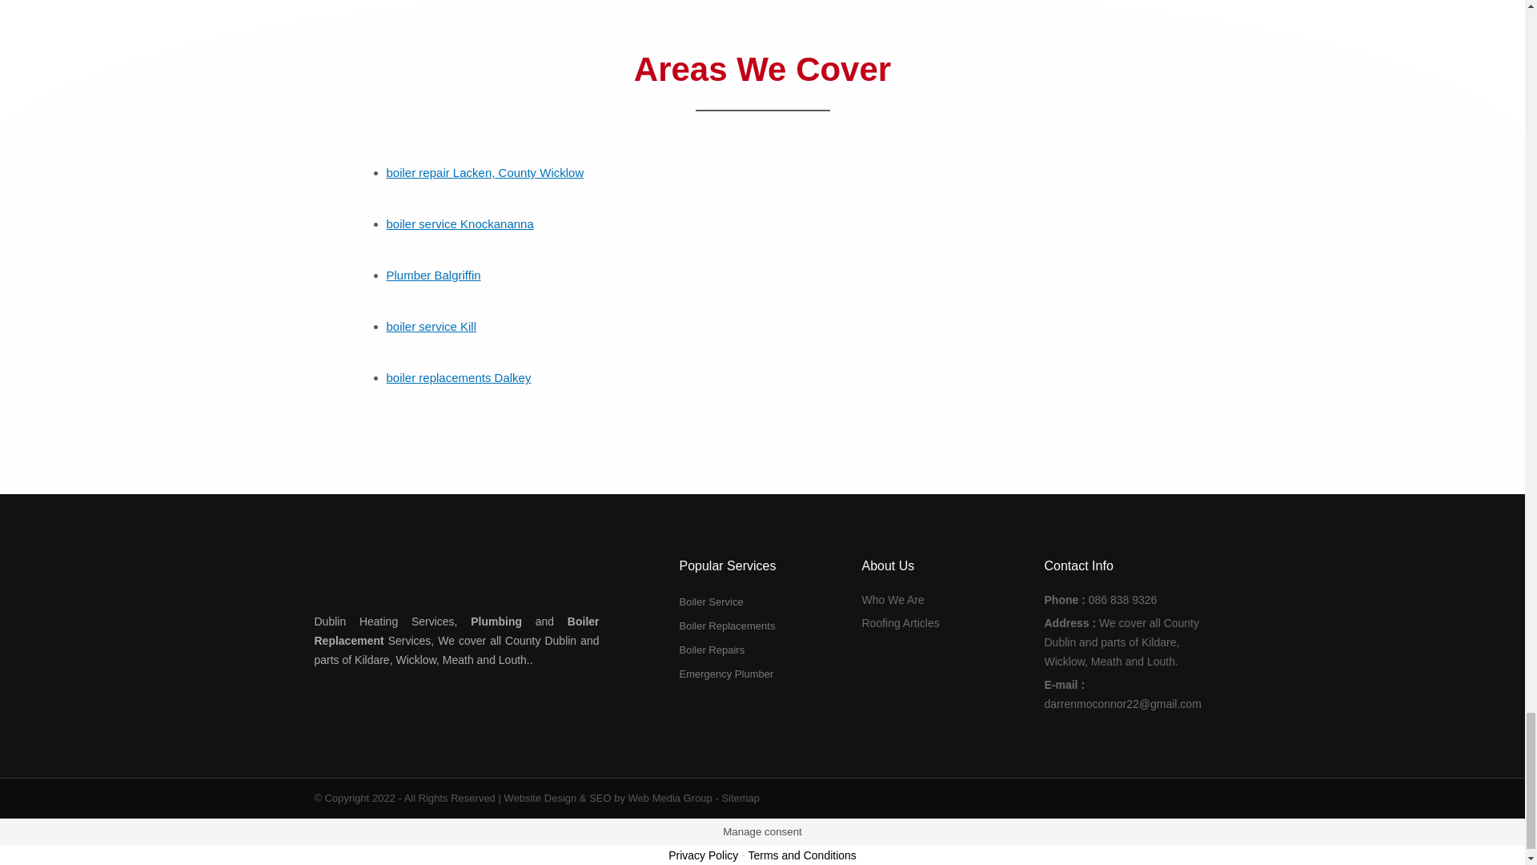 This screenshot has height=865, width=1537. I want to click on boiler service Knockananna, so click(459, 224).